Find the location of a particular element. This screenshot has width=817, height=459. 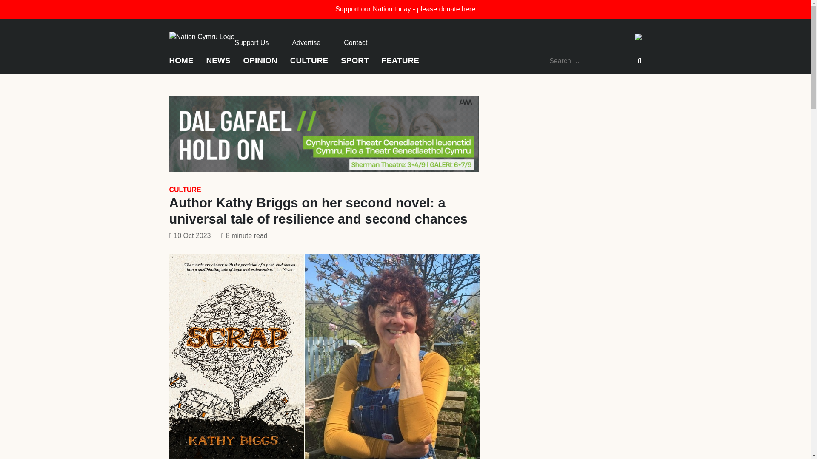

Advertise is located at coordinates (306, 42).